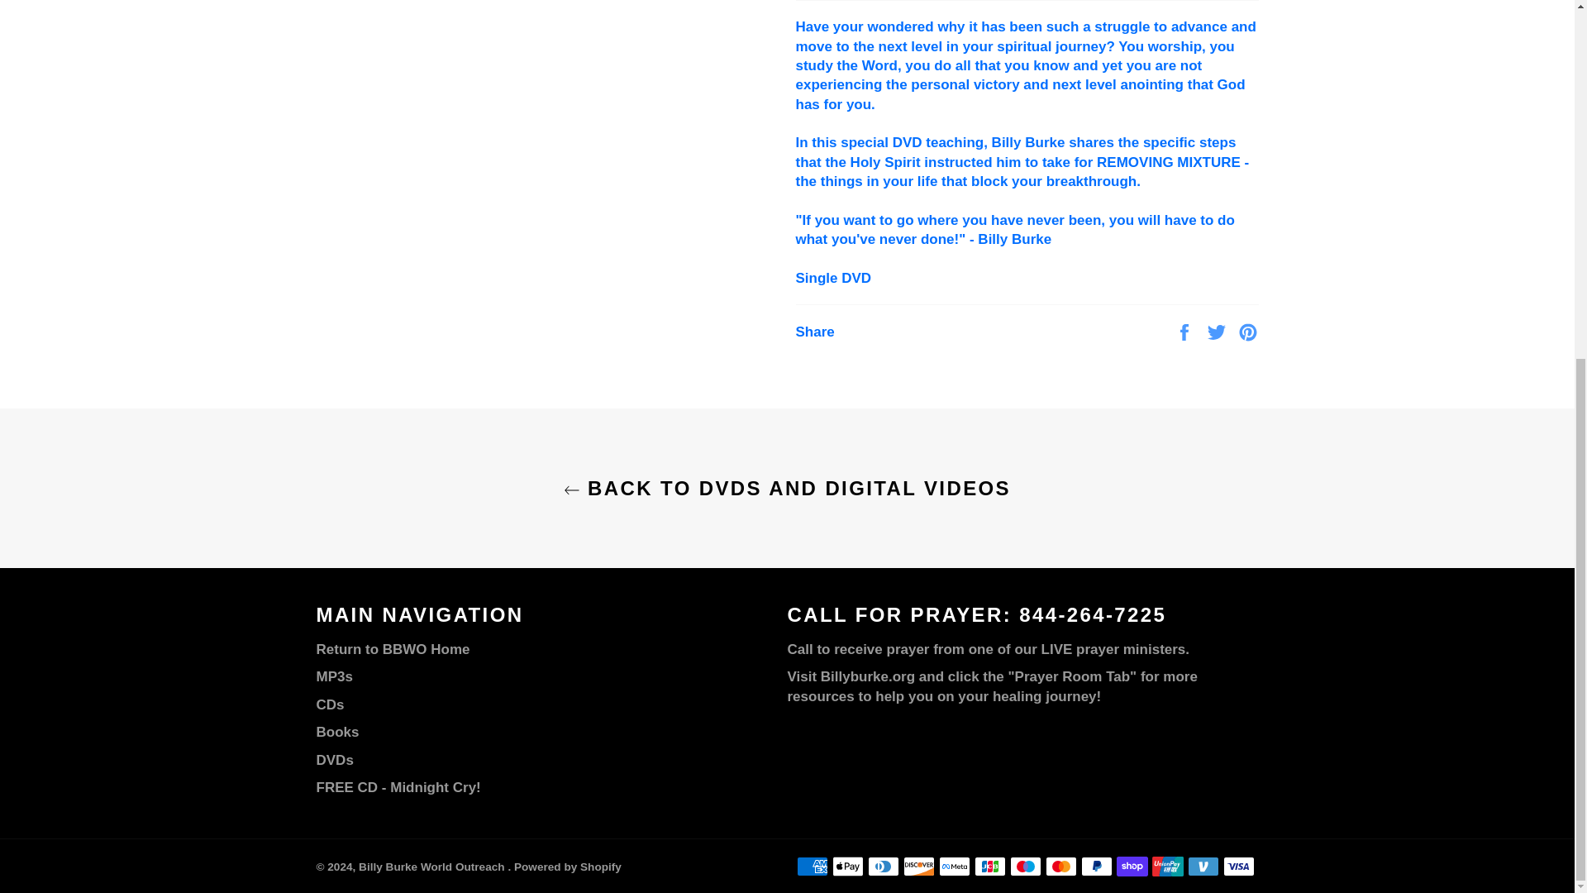  Describe the element at coordinates (1218, 331) in the screenshot. I see `Tweet on Twitter` at that location.